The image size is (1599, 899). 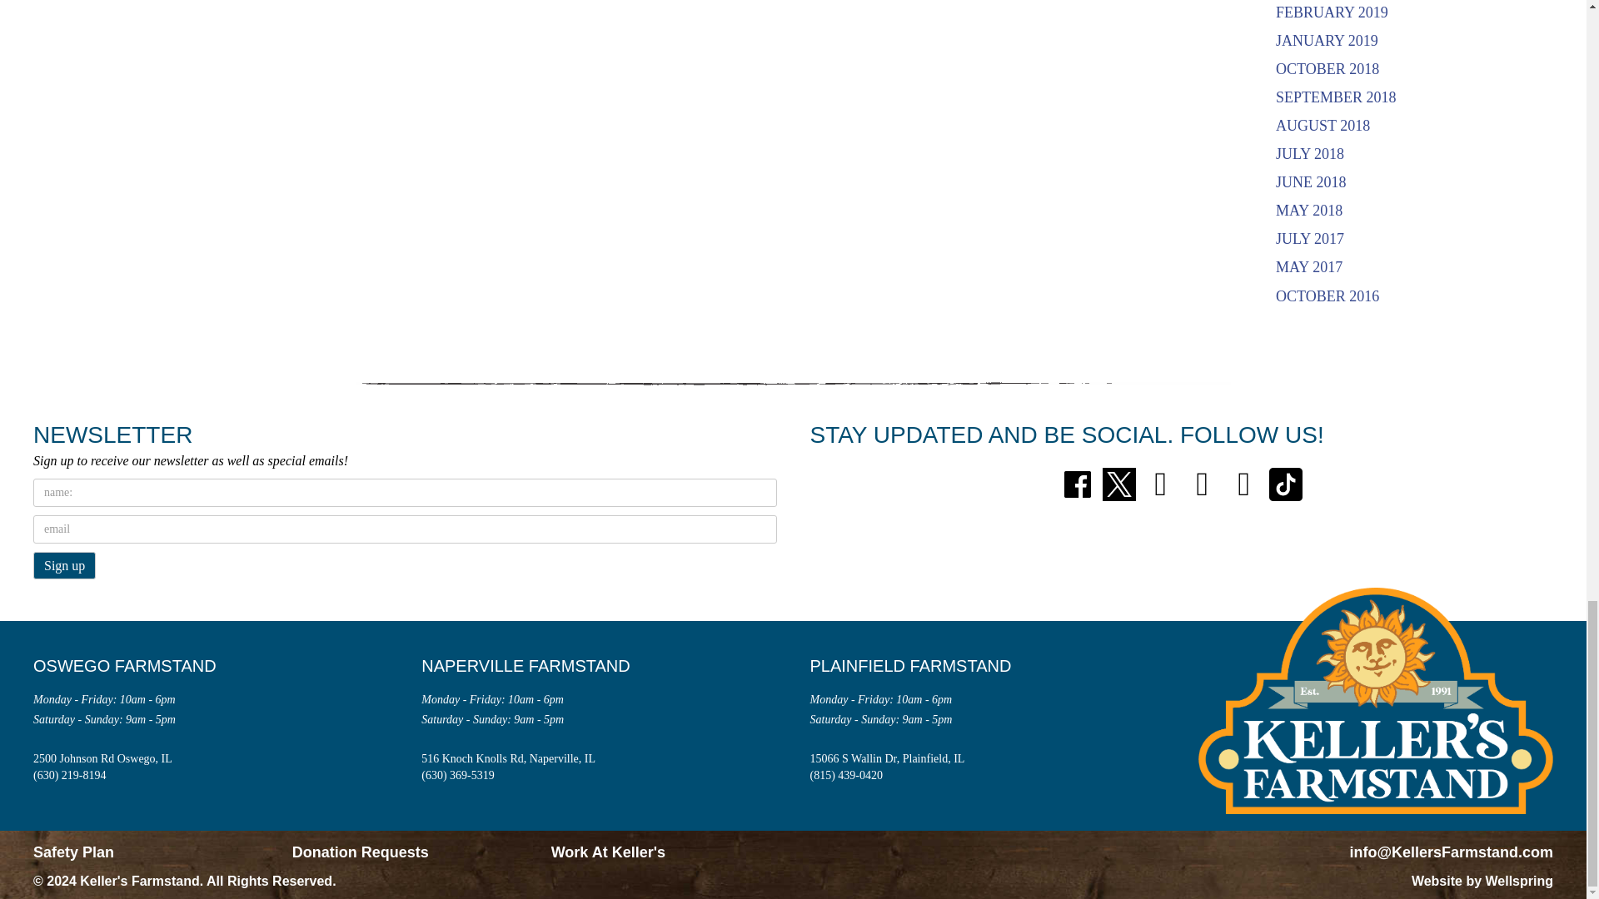 What do you see at coordinates (538, 666) in the screenshot?
I see `Naperville Farmstand` at bounding box center [538, 666].